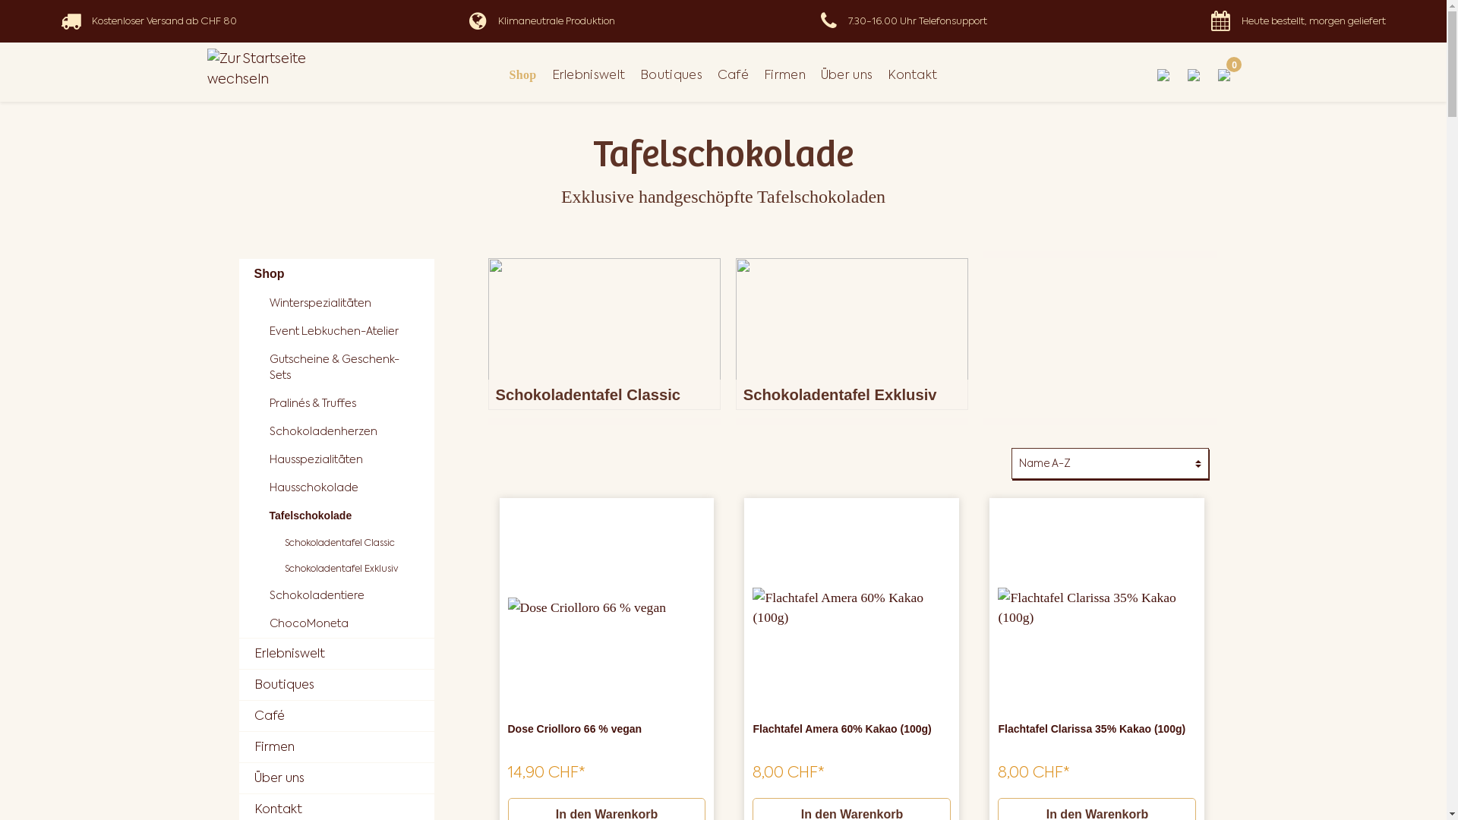 The width and height of the screenshot is (1458, 820). Describe the element at coordinates (852, 738) in the screenshot. I see `Flachtafel Amera 60% Kakao (100g)` at that location.